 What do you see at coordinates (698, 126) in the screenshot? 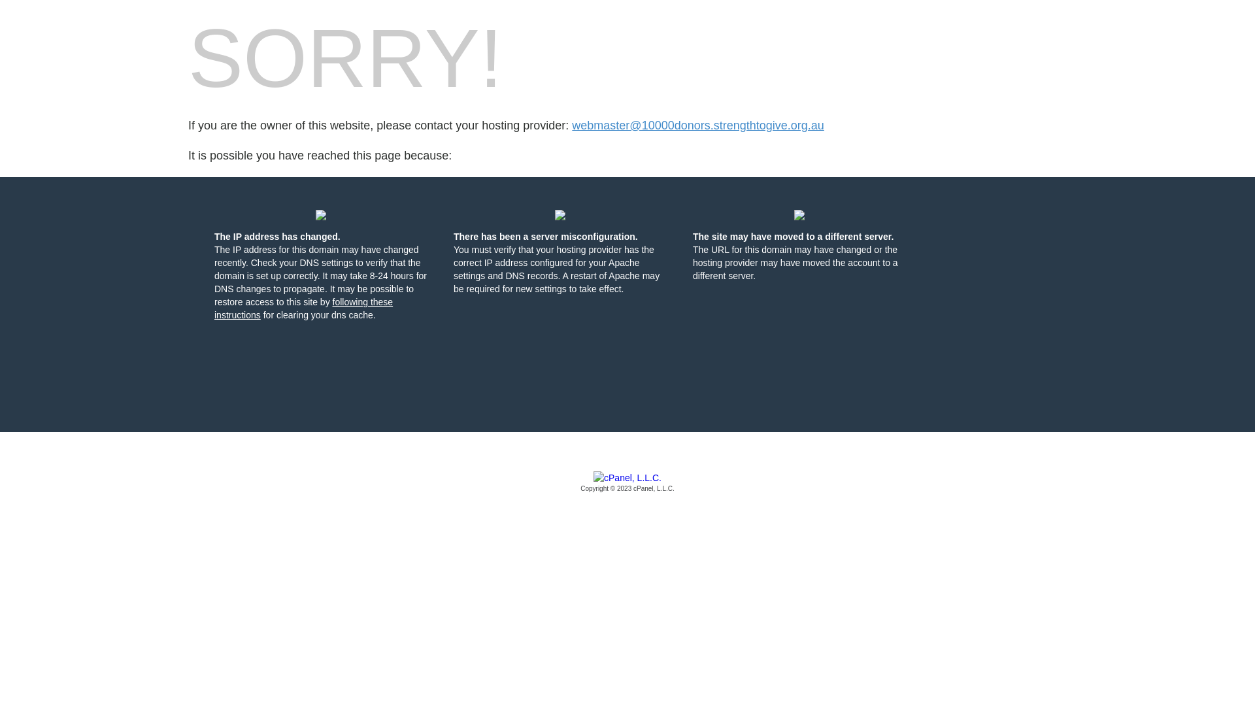
I see `webmaster@10000donors.strengthtogive.org.au` at bounding box center [698, 126].